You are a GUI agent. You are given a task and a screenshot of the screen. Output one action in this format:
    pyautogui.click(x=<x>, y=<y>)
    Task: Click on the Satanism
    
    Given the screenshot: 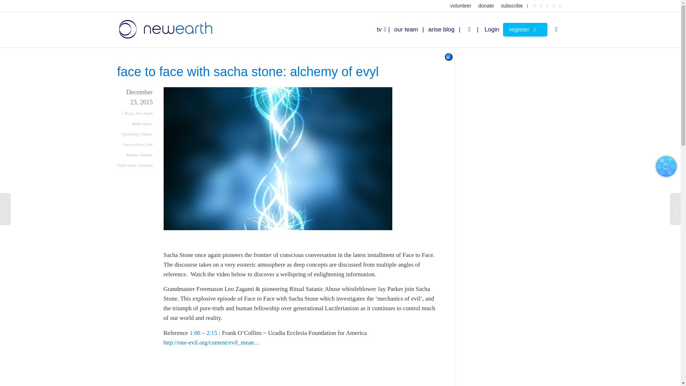 What is the action you would take?
    pyautogui.click(x=145, y=165)
    